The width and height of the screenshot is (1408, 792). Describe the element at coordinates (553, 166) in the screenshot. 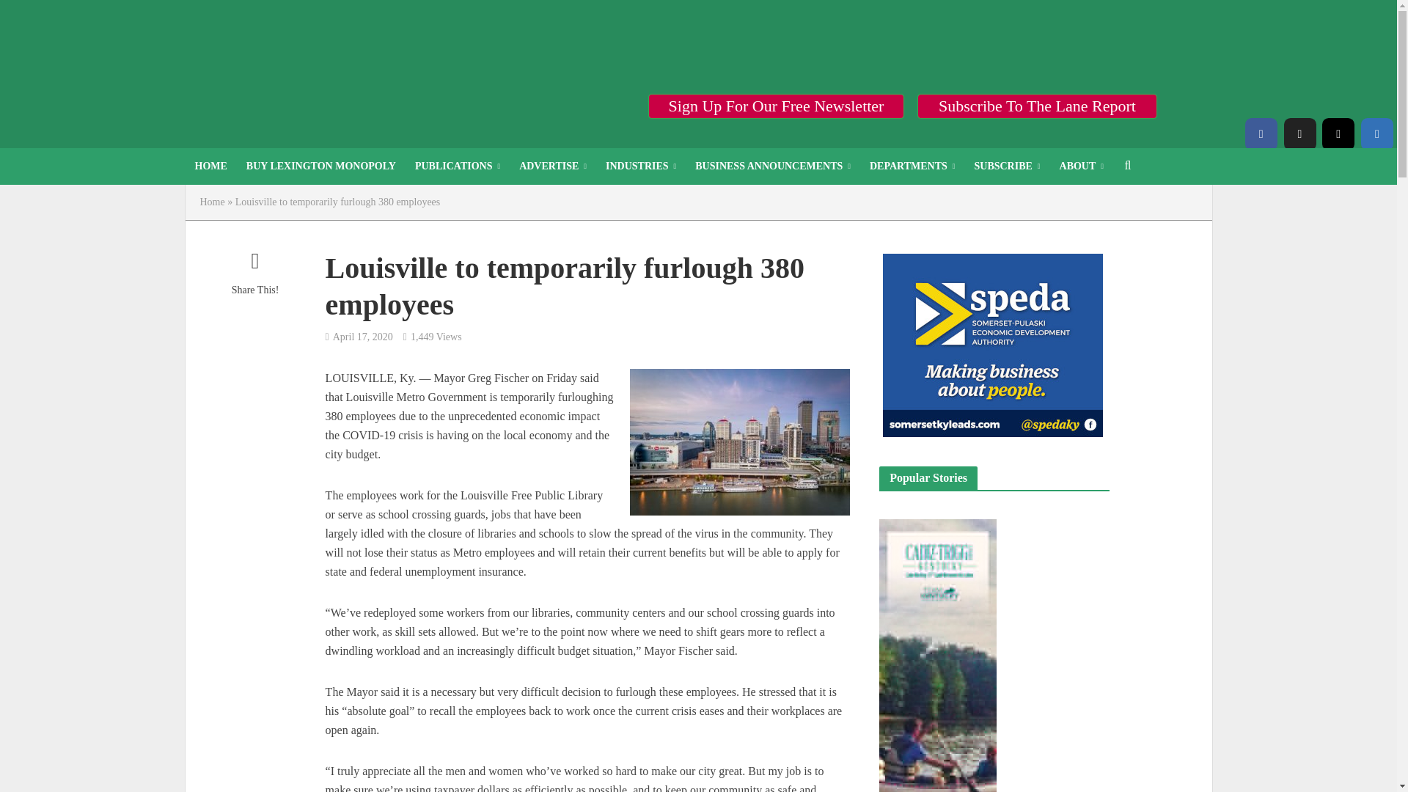

I see `ADVERTISE` at that location.